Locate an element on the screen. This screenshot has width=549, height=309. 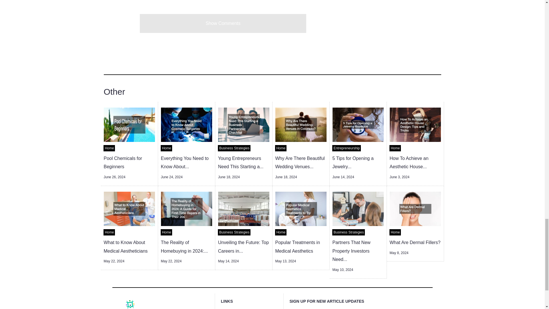
Home is located at coordinates (109, 148).